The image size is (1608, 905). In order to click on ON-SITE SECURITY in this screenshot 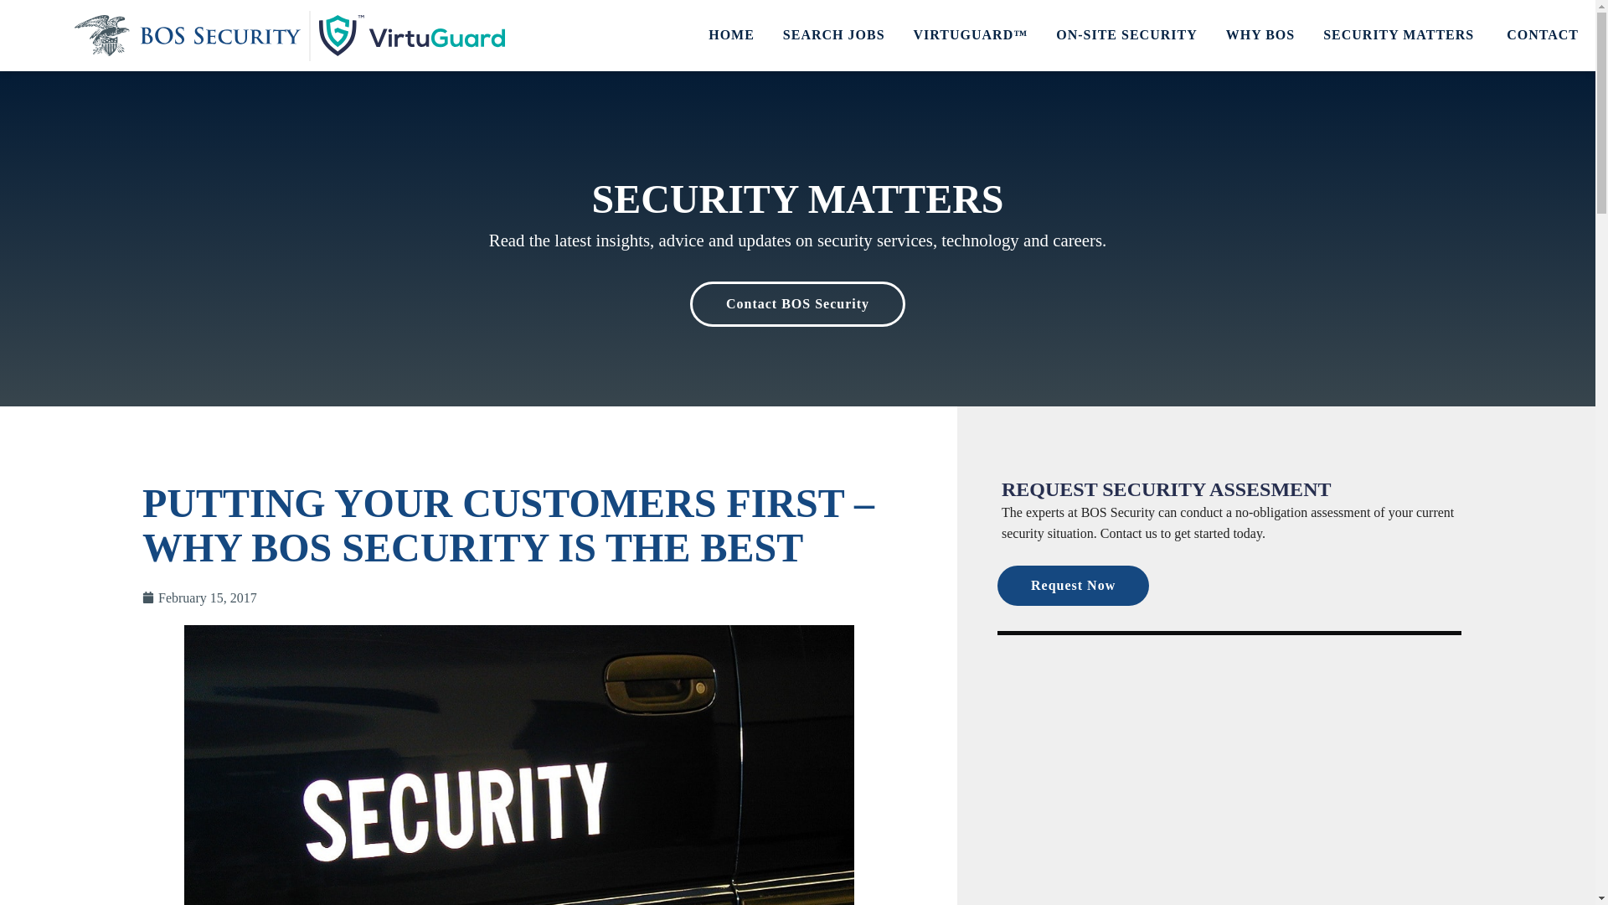, I will do `click(1126, 35)`.